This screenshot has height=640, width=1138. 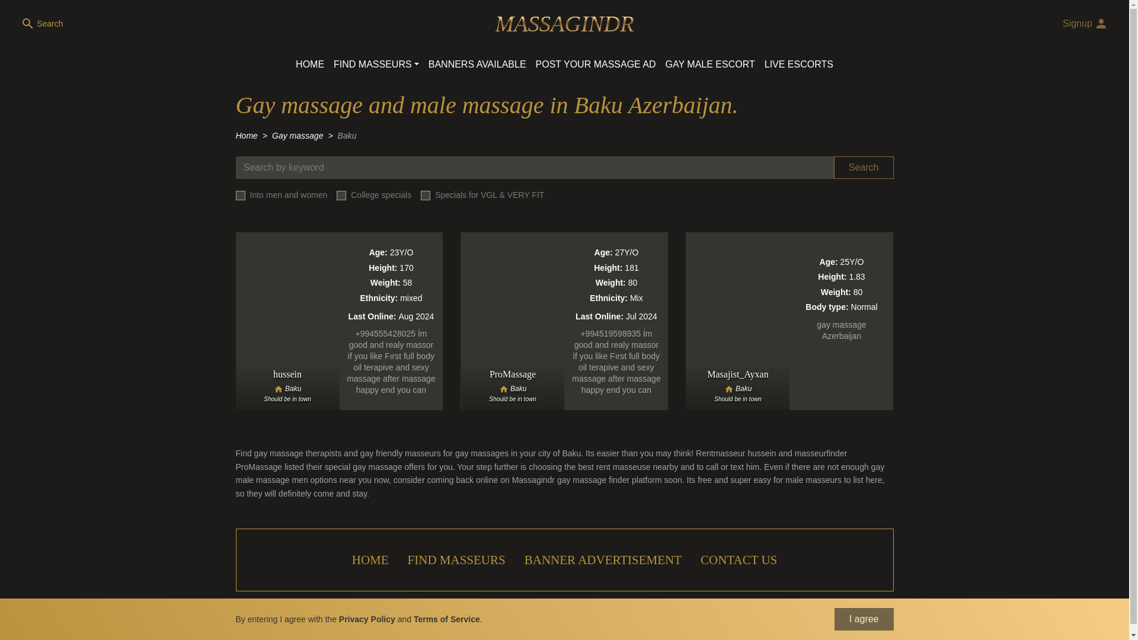 I want to click on Baku, Baki, Azerbaijan, so click(x=512, y=389).